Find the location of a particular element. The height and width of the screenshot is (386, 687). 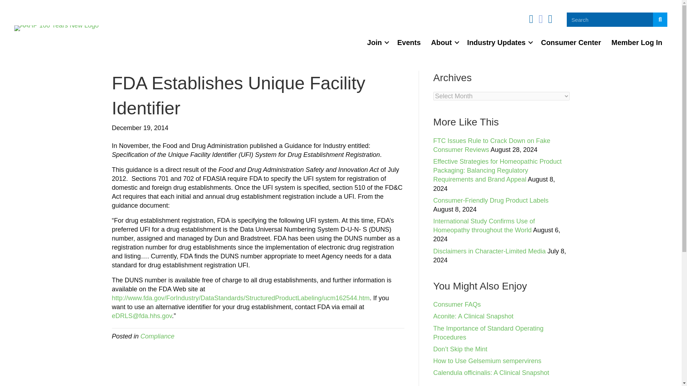

Disclaimers in Character-Limited Media is located at coordinates (489, 251).